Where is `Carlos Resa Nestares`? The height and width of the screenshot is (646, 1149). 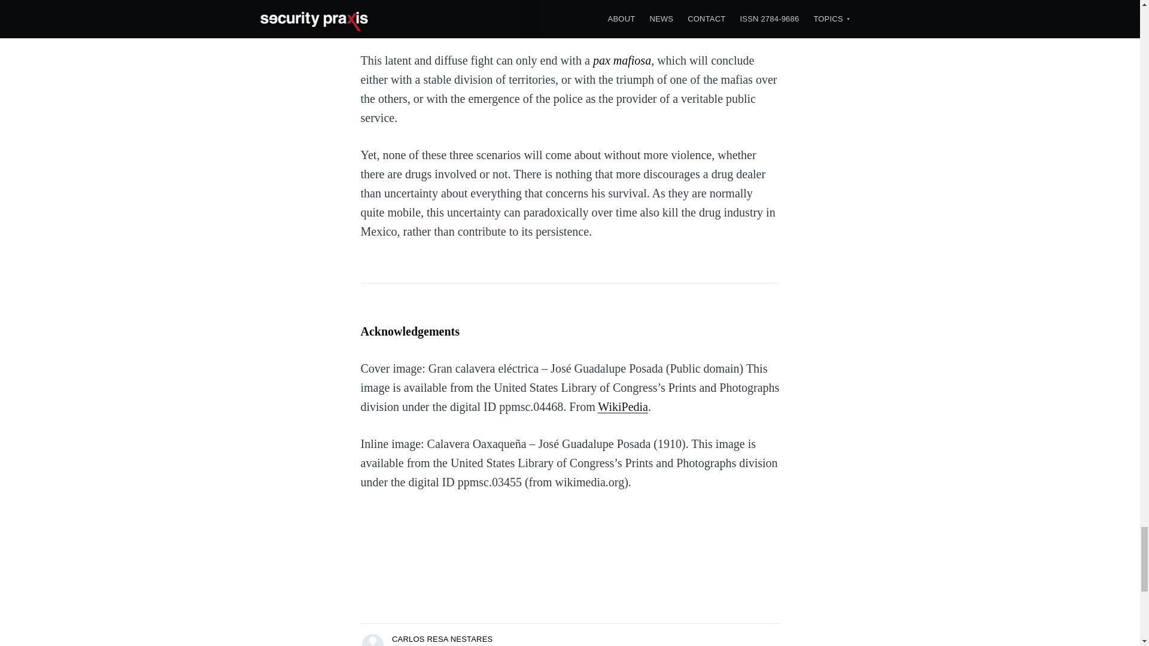
Carlos Resa Nestares is located at coordinates (372, 641).